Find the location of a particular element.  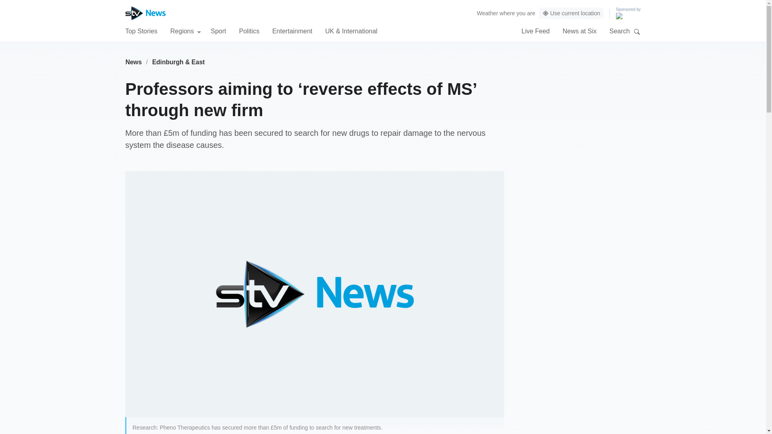

Politics is located at coordinates (249, 31).